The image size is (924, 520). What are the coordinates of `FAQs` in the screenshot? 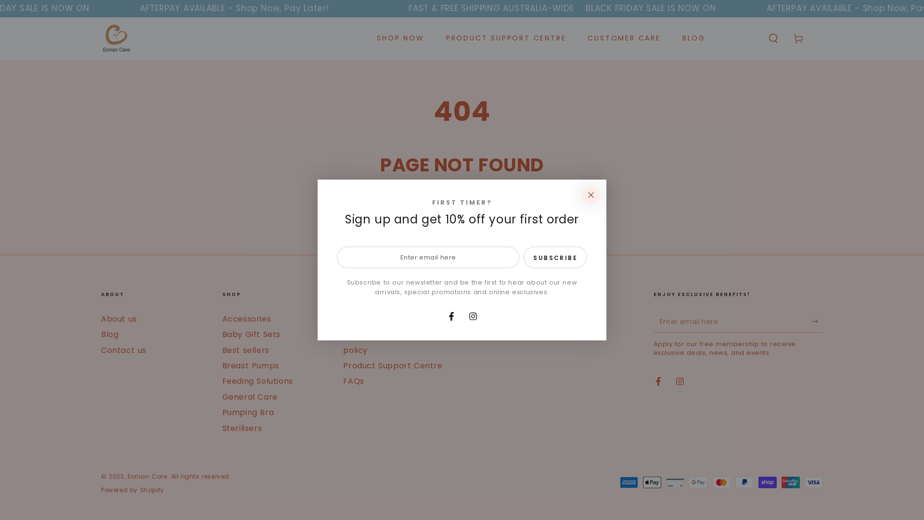 It's located at (353, 381).